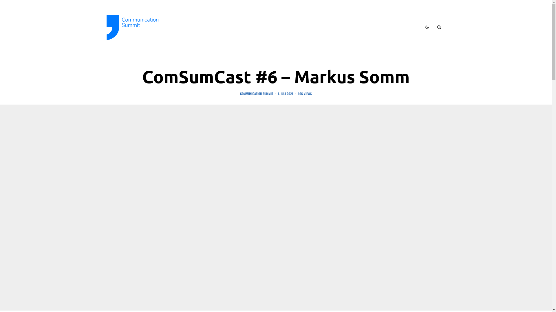 This screenshot has width=556, height=312. Describe the element at coordinates (256, 94) in the screenshot. I see `COMMUNICATION SUMMIT` at that location.